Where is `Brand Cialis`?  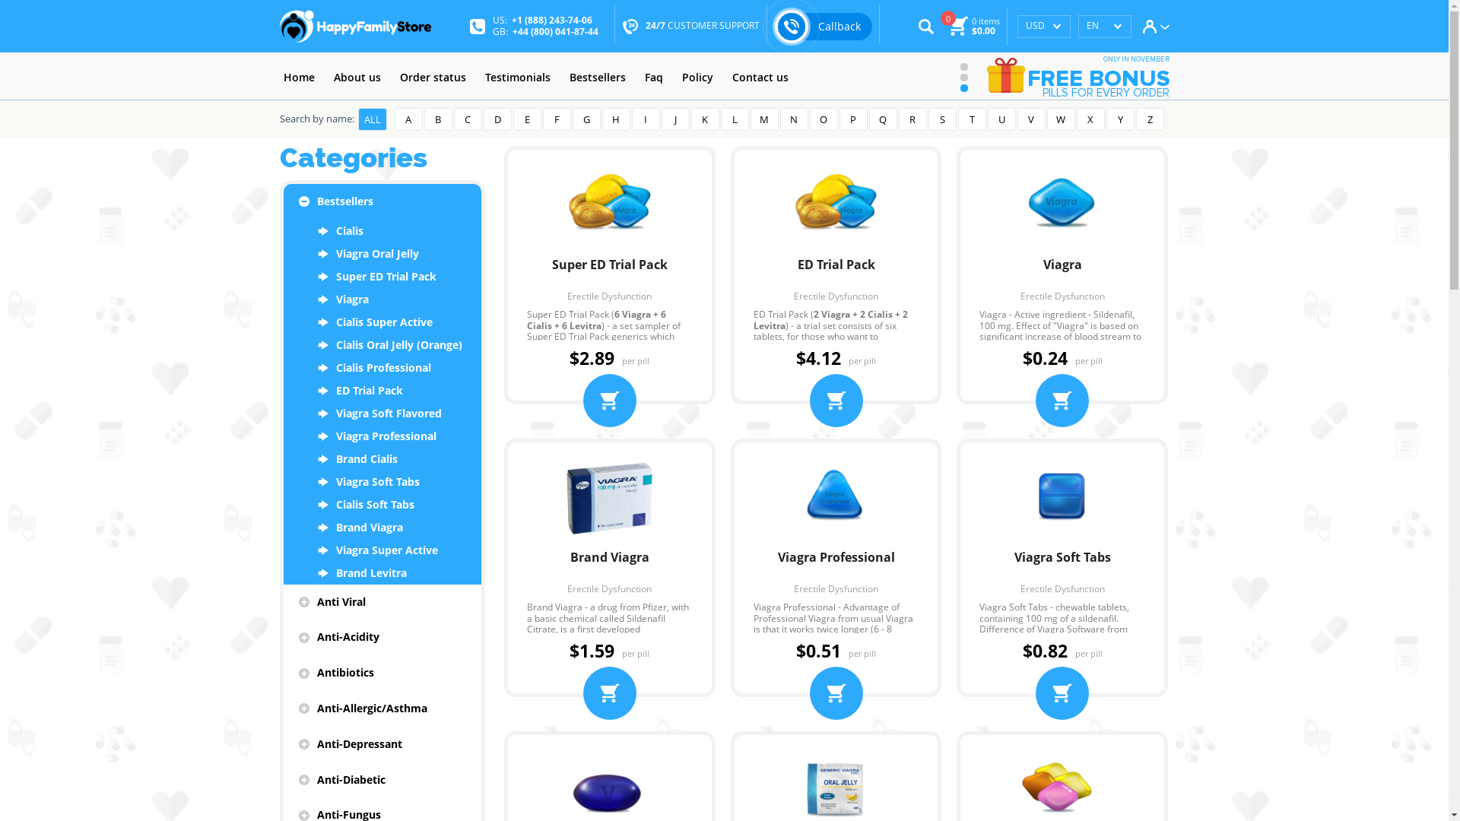 Brand Cialis is located at coordinates (382, 459).